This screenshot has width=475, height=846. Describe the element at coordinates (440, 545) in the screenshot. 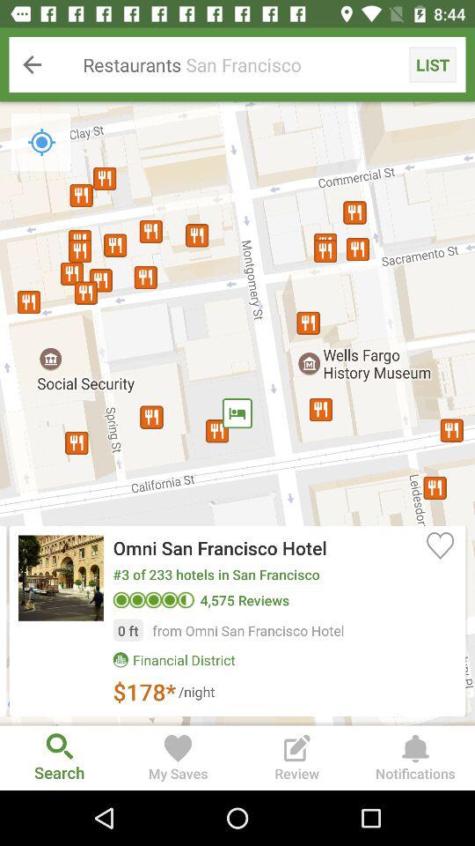

I see `launch item below the restaurants san francisco icon` at that location.